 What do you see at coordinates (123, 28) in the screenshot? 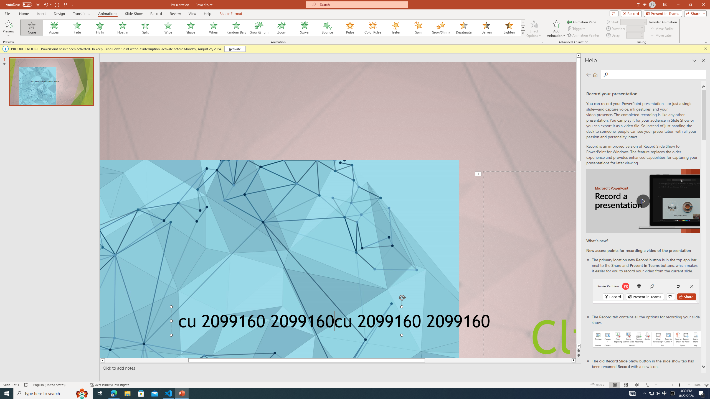
I see `Float In` at bounding box center [123, 28].